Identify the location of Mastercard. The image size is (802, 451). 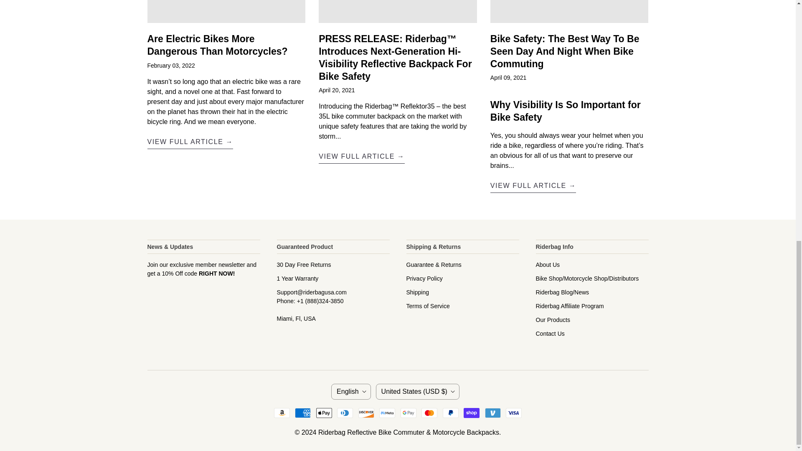
(429, 413).